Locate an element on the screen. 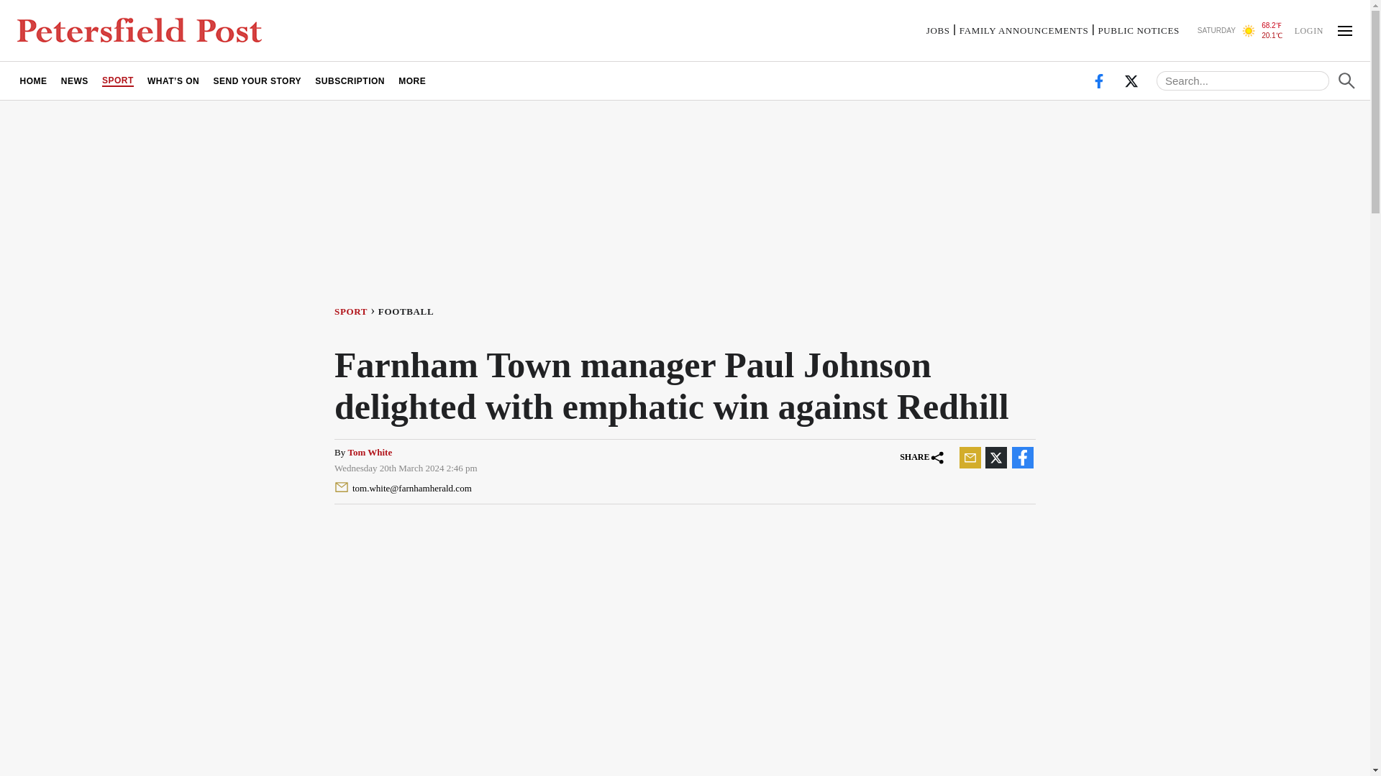  Tom White is located at coordinates (370, 453).